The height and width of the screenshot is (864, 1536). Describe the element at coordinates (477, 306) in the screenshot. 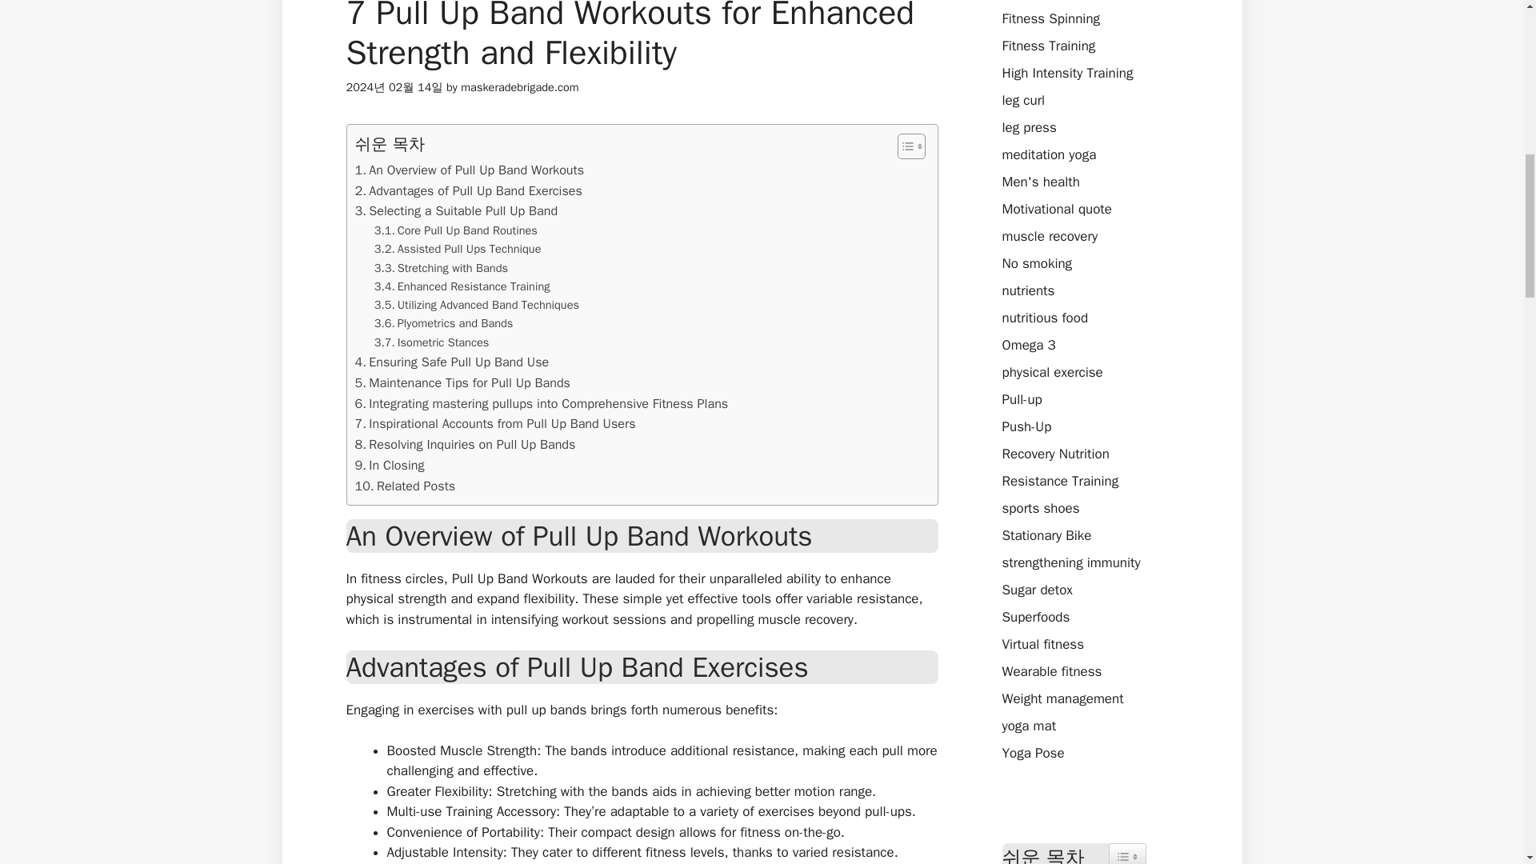

I see `Utilizing Advanced Band Techniques` at that location.